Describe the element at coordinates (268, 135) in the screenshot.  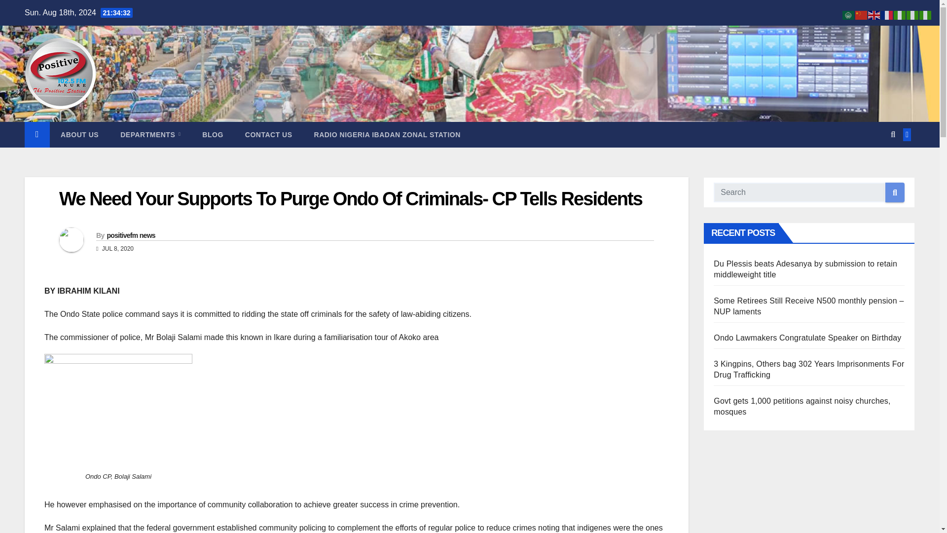
I see `Contact us` at that location.